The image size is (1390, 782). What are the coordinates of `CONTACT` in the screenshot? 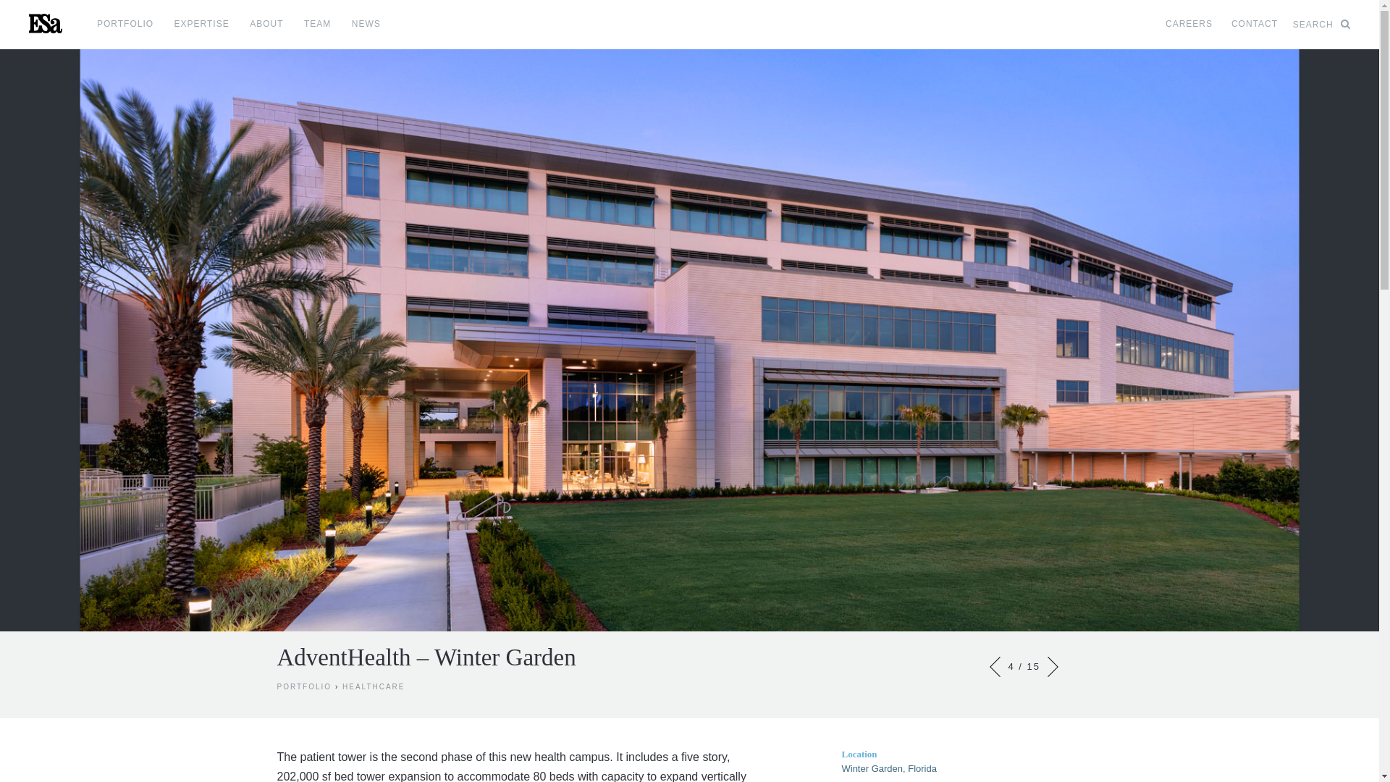 It's located at (1254, 30).